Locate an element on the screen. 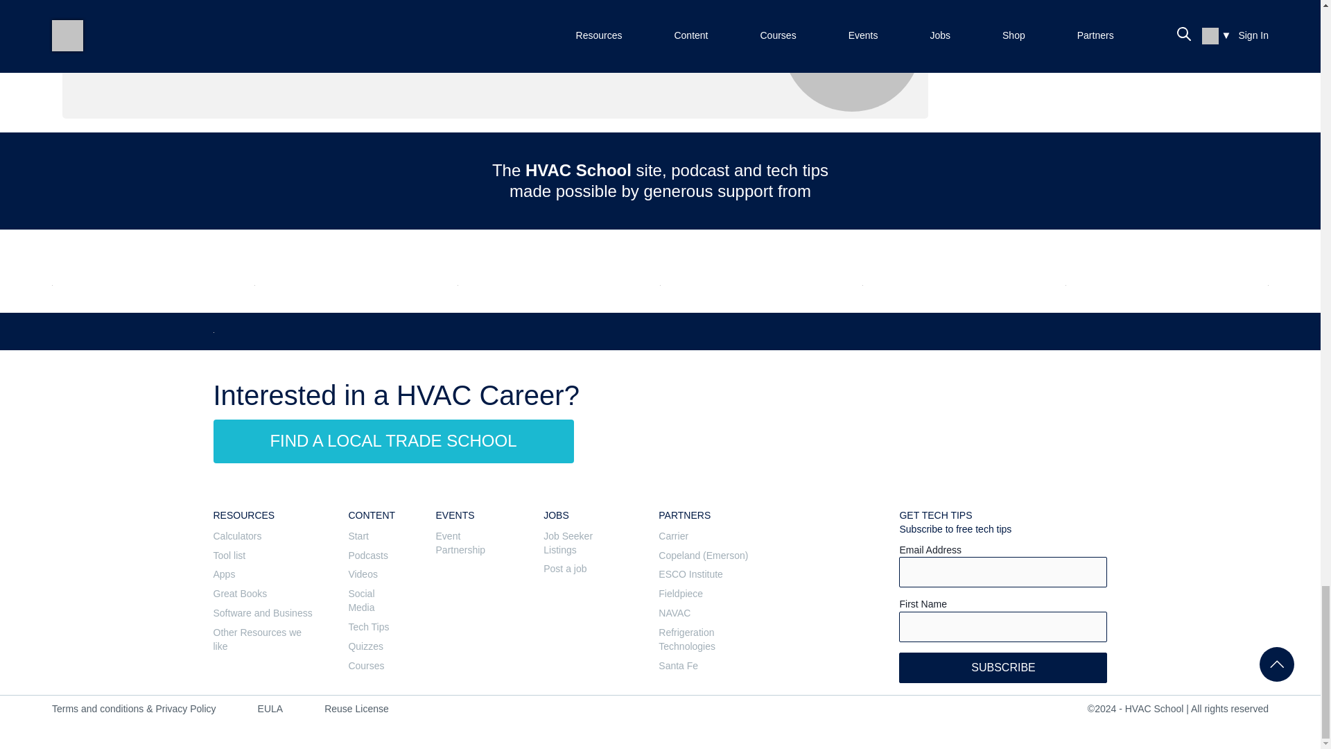  Subscribe is located at coordinates (1003, 667).